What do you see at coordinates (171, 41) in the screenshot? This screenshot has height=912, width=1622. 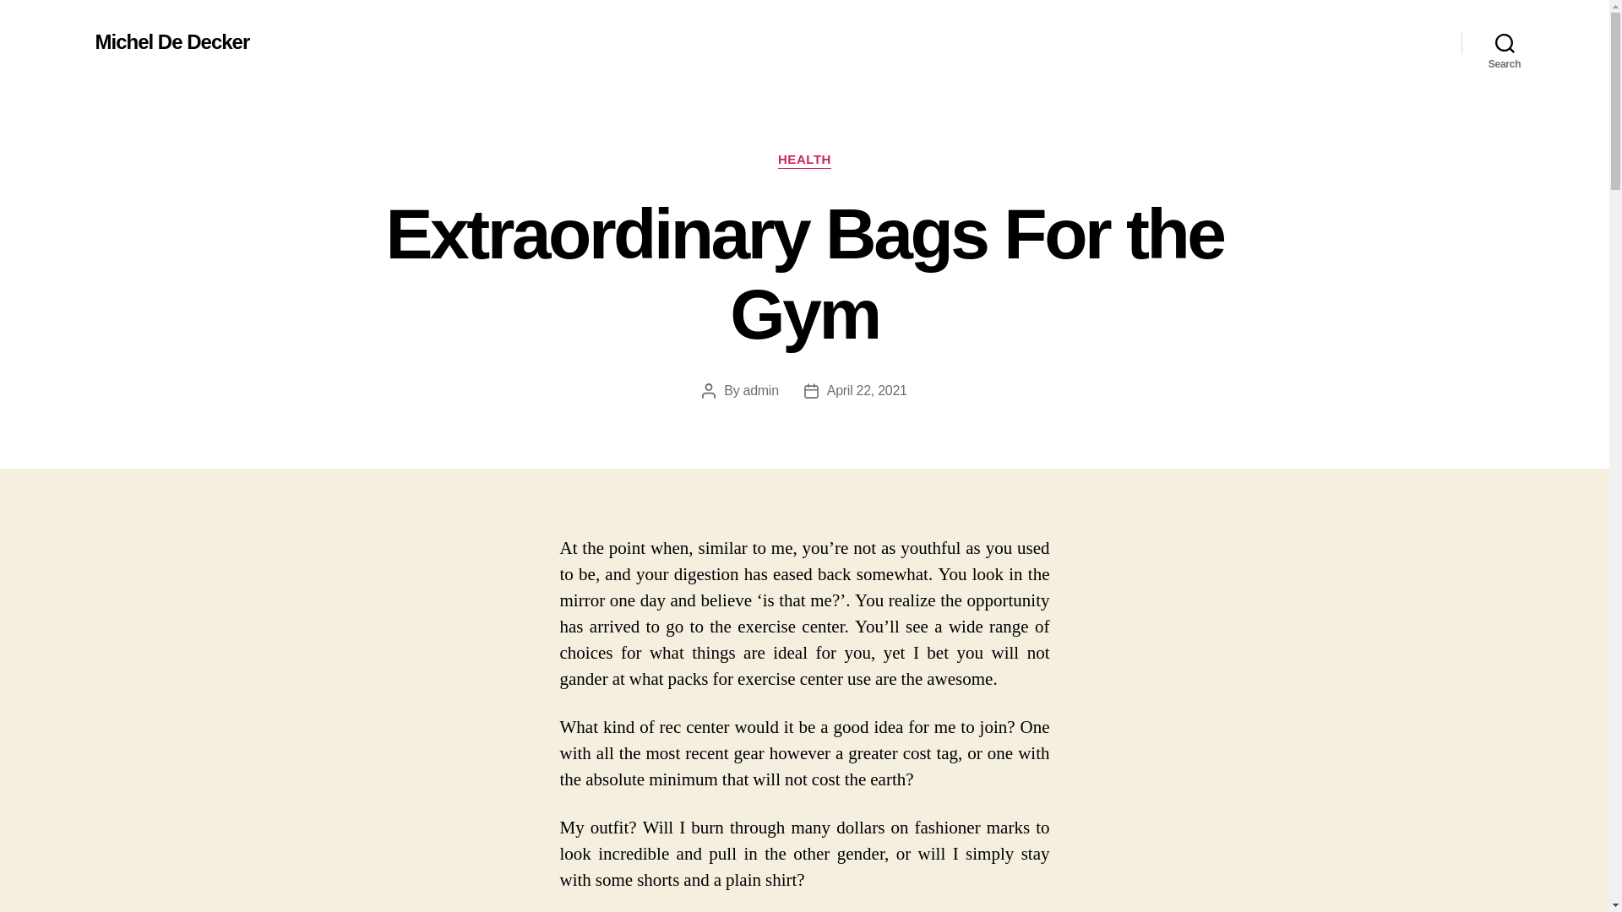 I see `Michel De Decker` at bounding box center [171, 41].